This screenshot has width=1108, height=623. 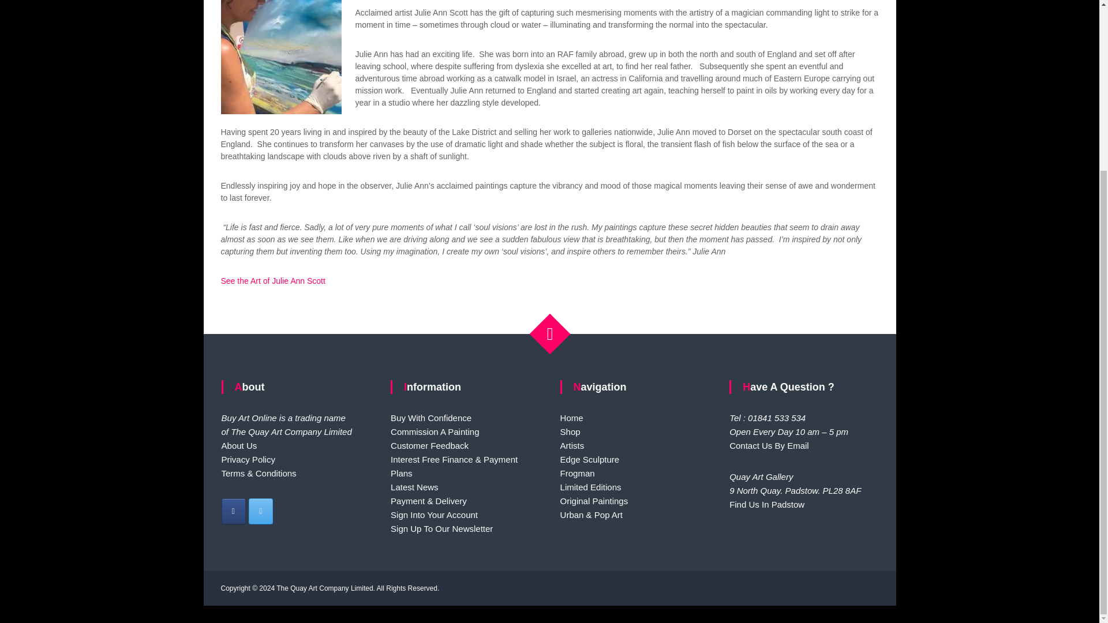 I want to click on Sign Into Your Account, so click(x=434, y=515).